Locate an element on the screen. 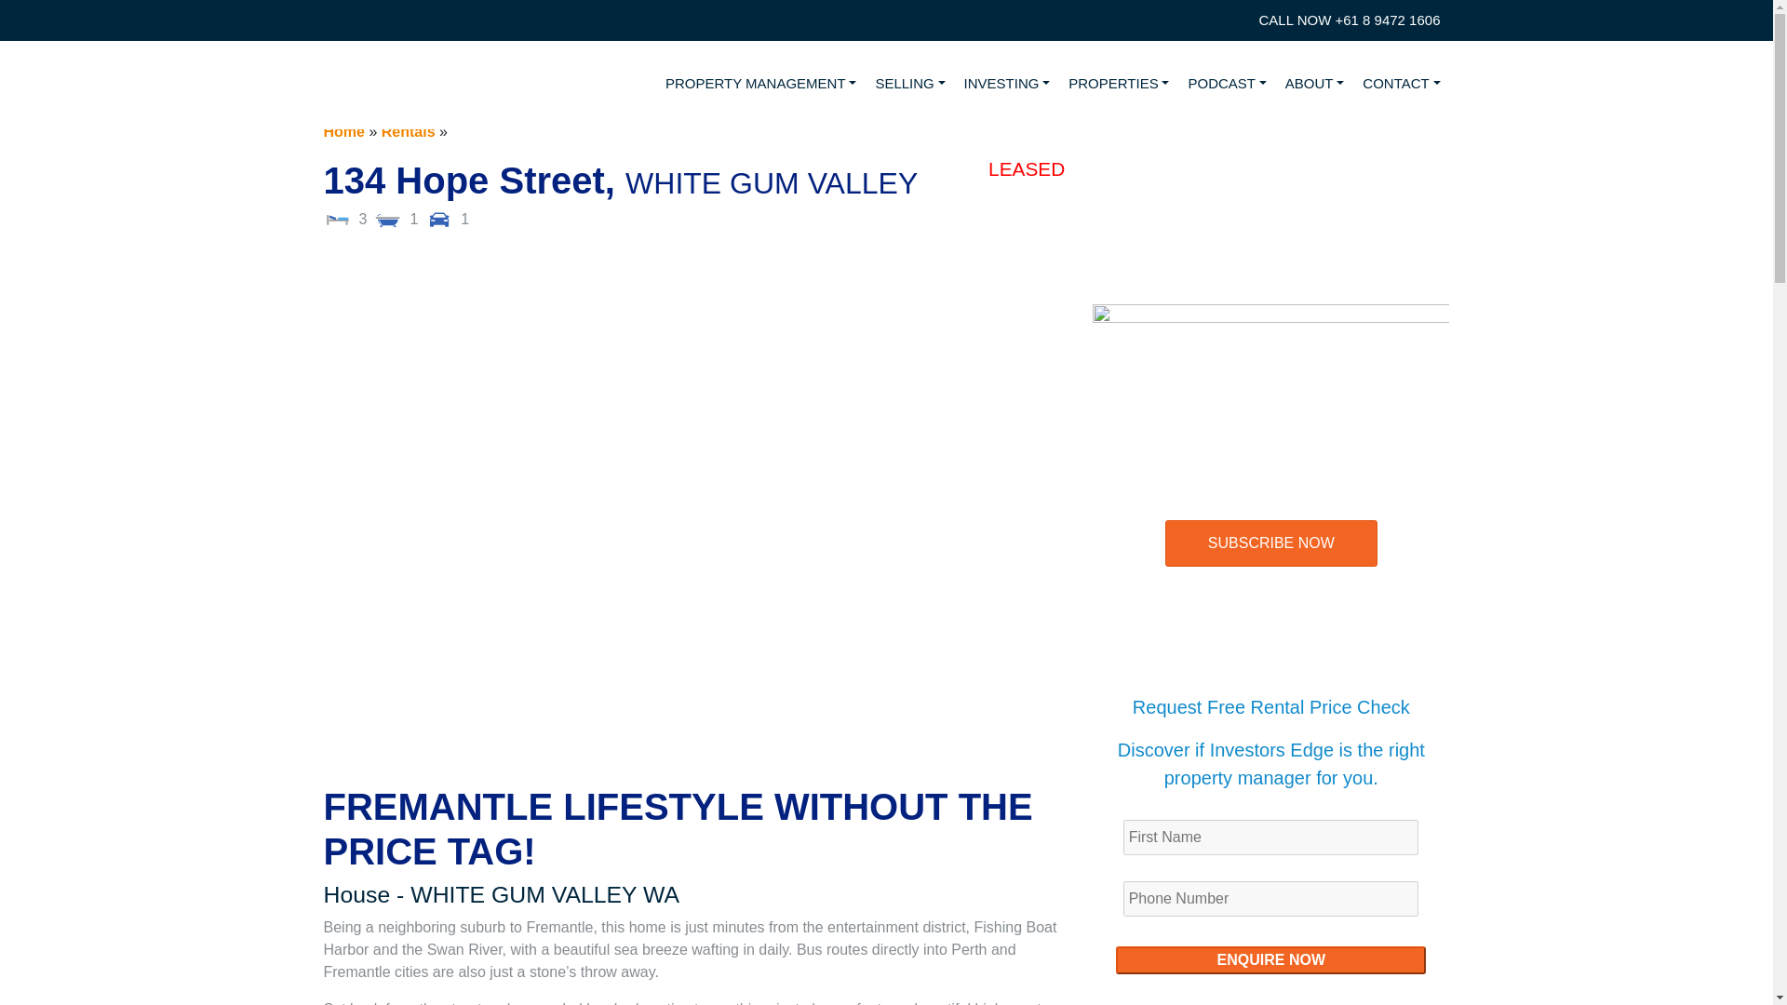  Enquire Now is located at coordinates (1270, 960).